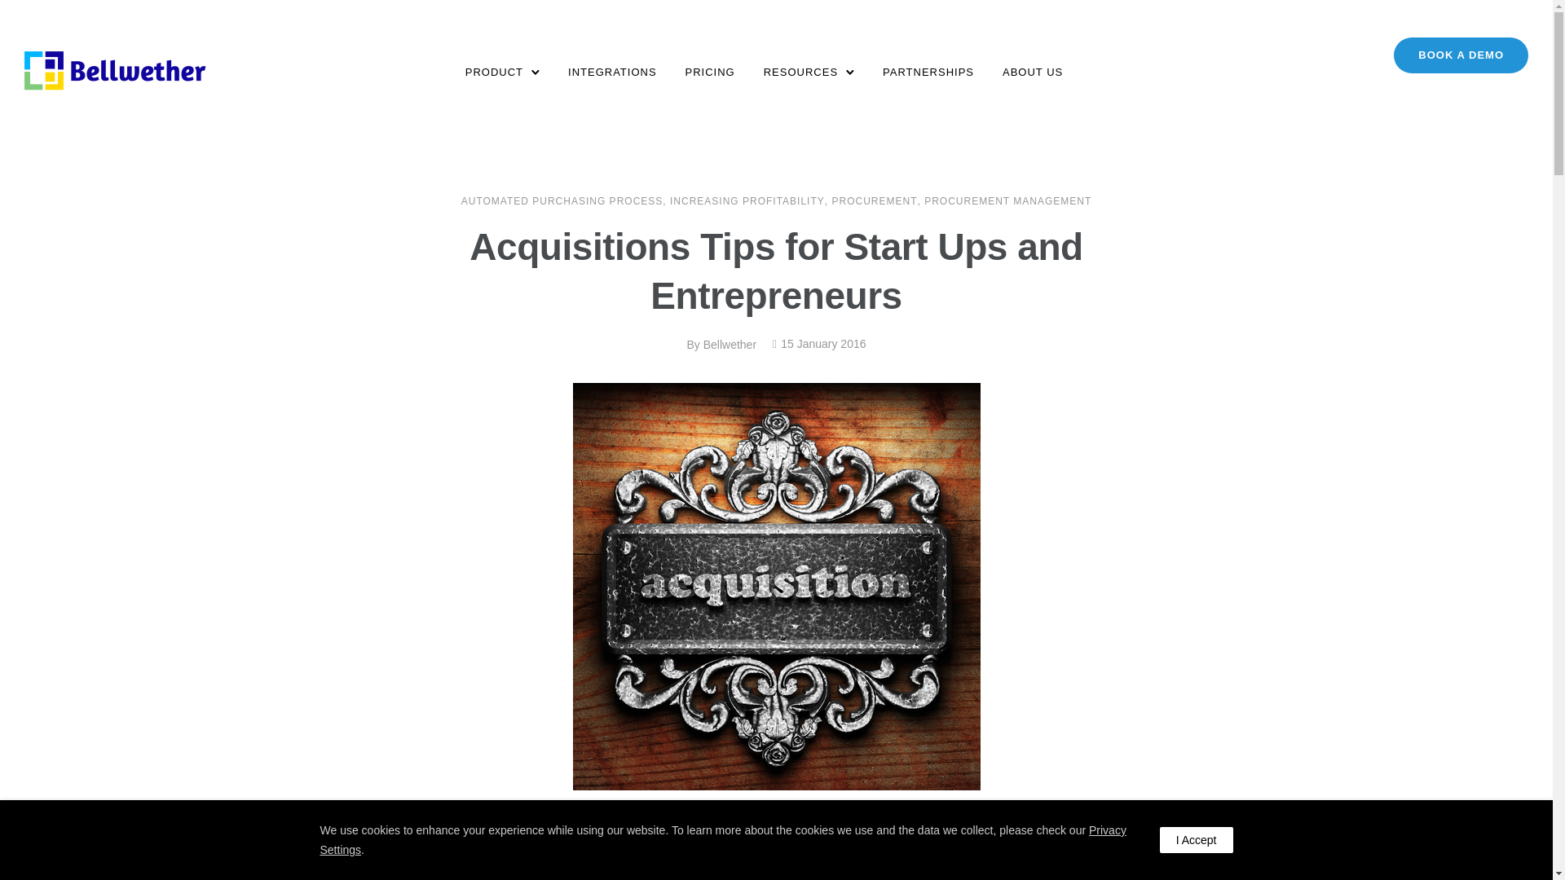 Image resolution: width=1565 pixels, height=880 pixels. Describe the element at coordinates (1032, 72) in the screenshot. I see `ABOUT US` at that location.